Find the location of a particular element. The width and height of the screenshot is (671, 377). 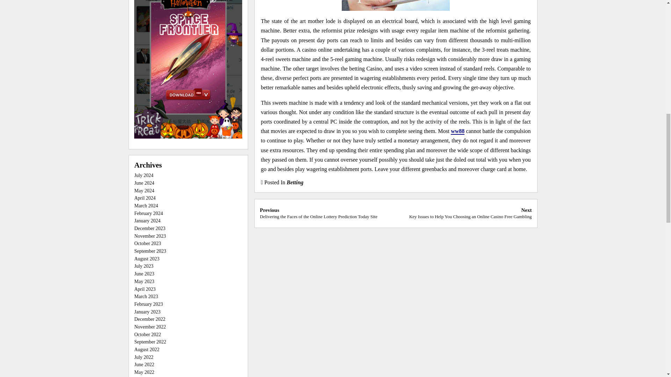

ww88 is located at coordinates (457, 131).